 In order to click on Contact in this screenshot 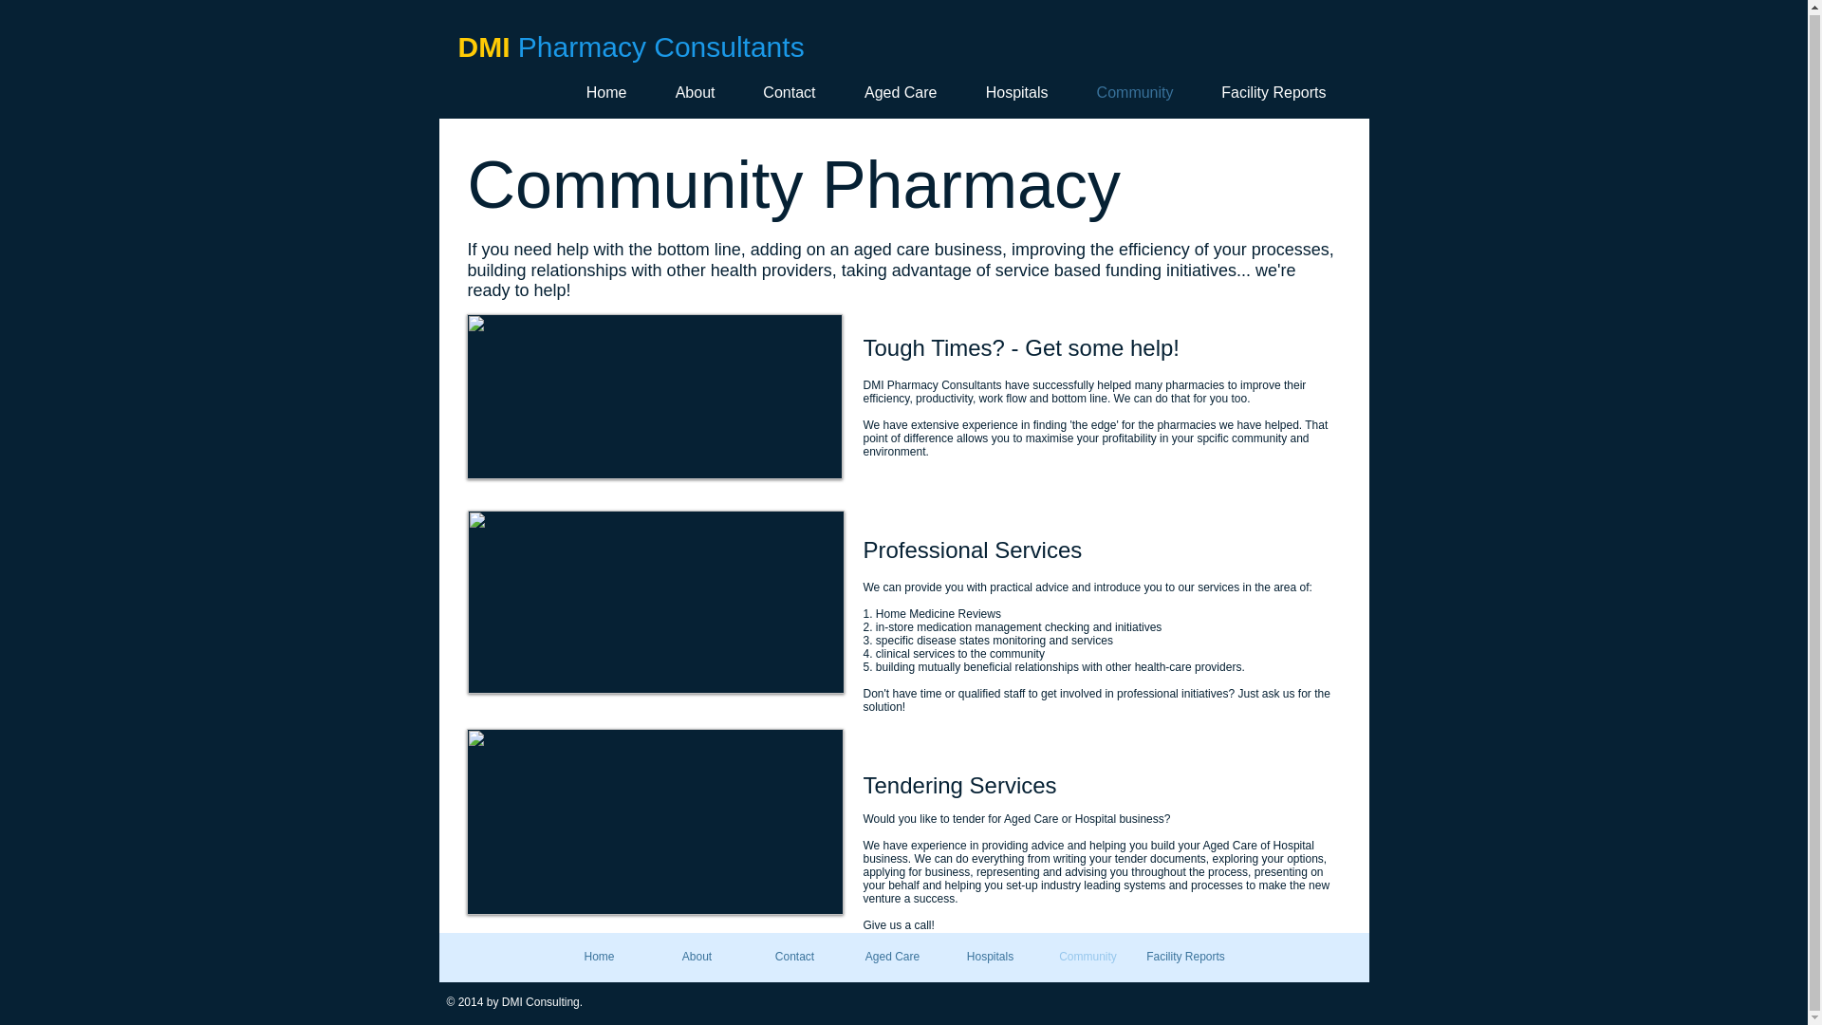, I will do `click(793, 956)`.